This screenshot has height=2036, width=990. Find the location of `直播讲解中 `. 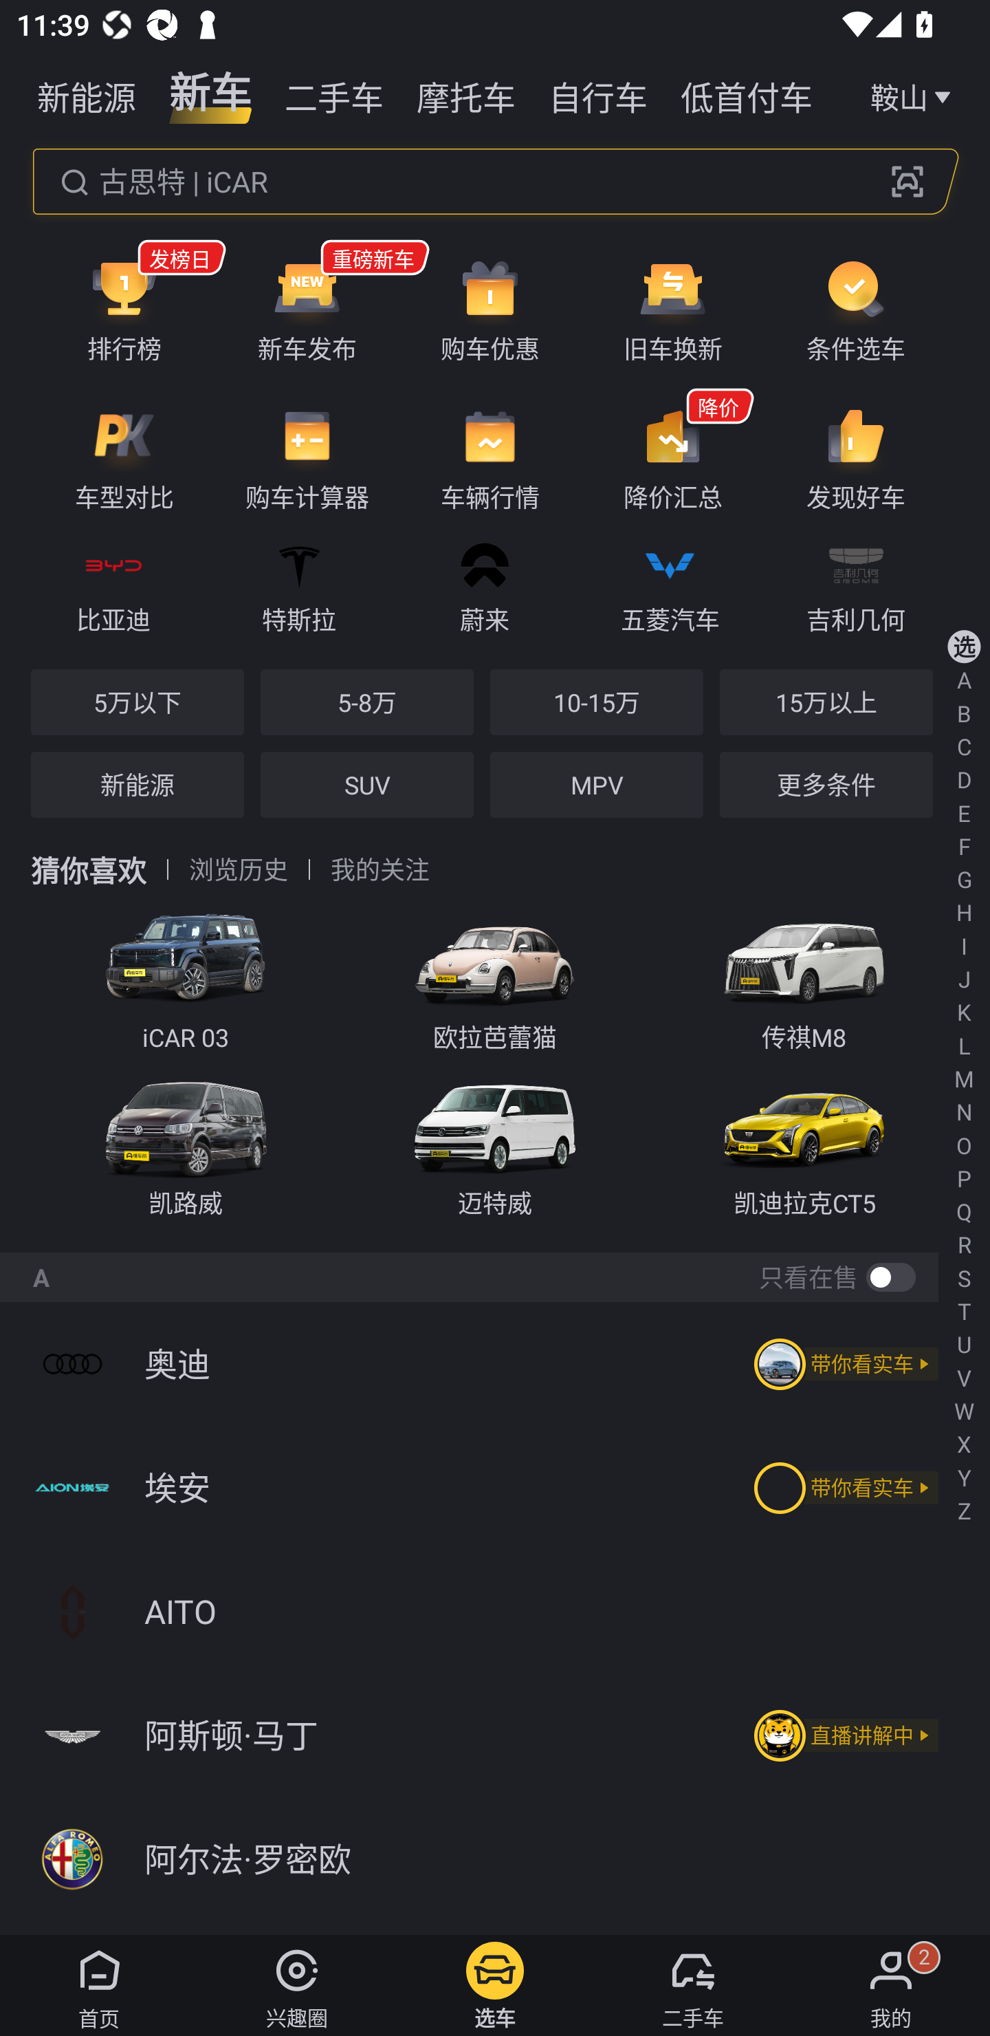

直播讲解中  is located at coordinates (842, 1735).